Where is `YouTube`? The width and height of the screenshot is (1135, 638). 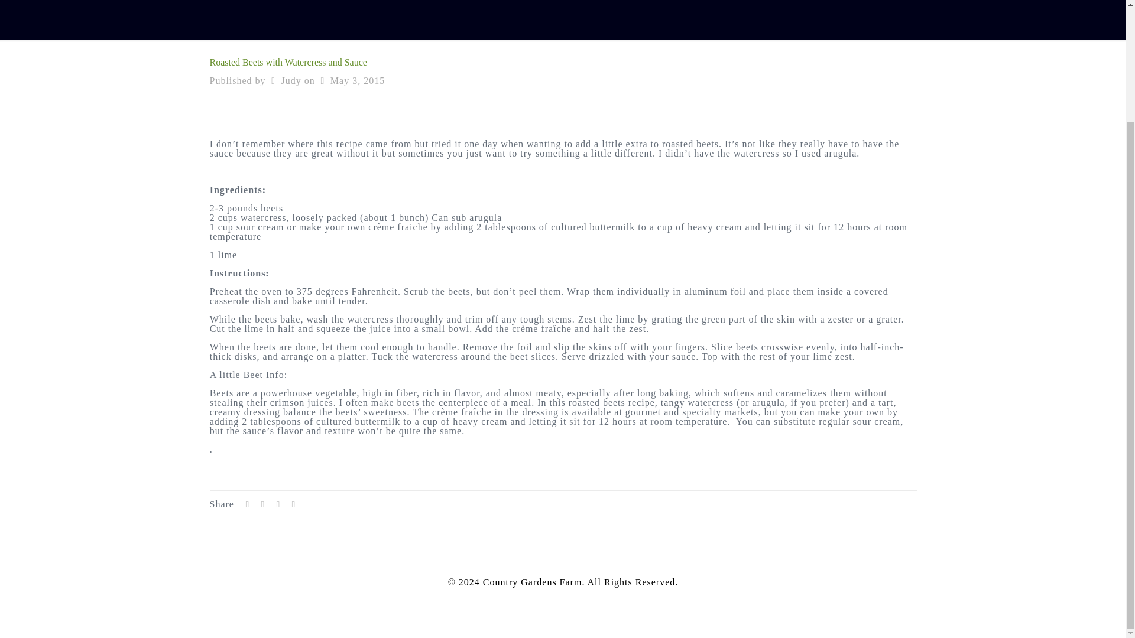
YouTube is located at coordinates (563, 598).